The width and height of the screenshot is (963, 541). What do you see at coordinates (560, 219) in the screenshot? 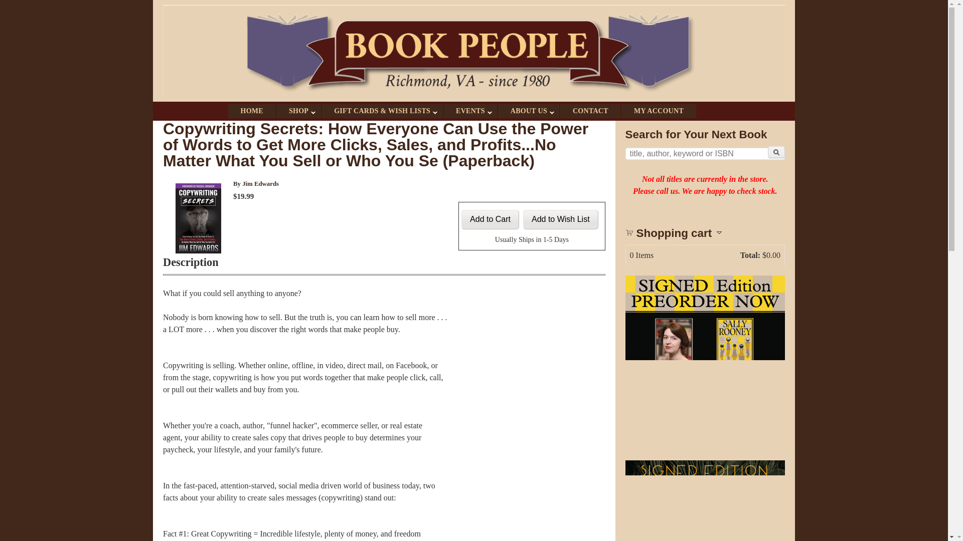
I see `Add to Wish List` at bounding box center [560, 219].